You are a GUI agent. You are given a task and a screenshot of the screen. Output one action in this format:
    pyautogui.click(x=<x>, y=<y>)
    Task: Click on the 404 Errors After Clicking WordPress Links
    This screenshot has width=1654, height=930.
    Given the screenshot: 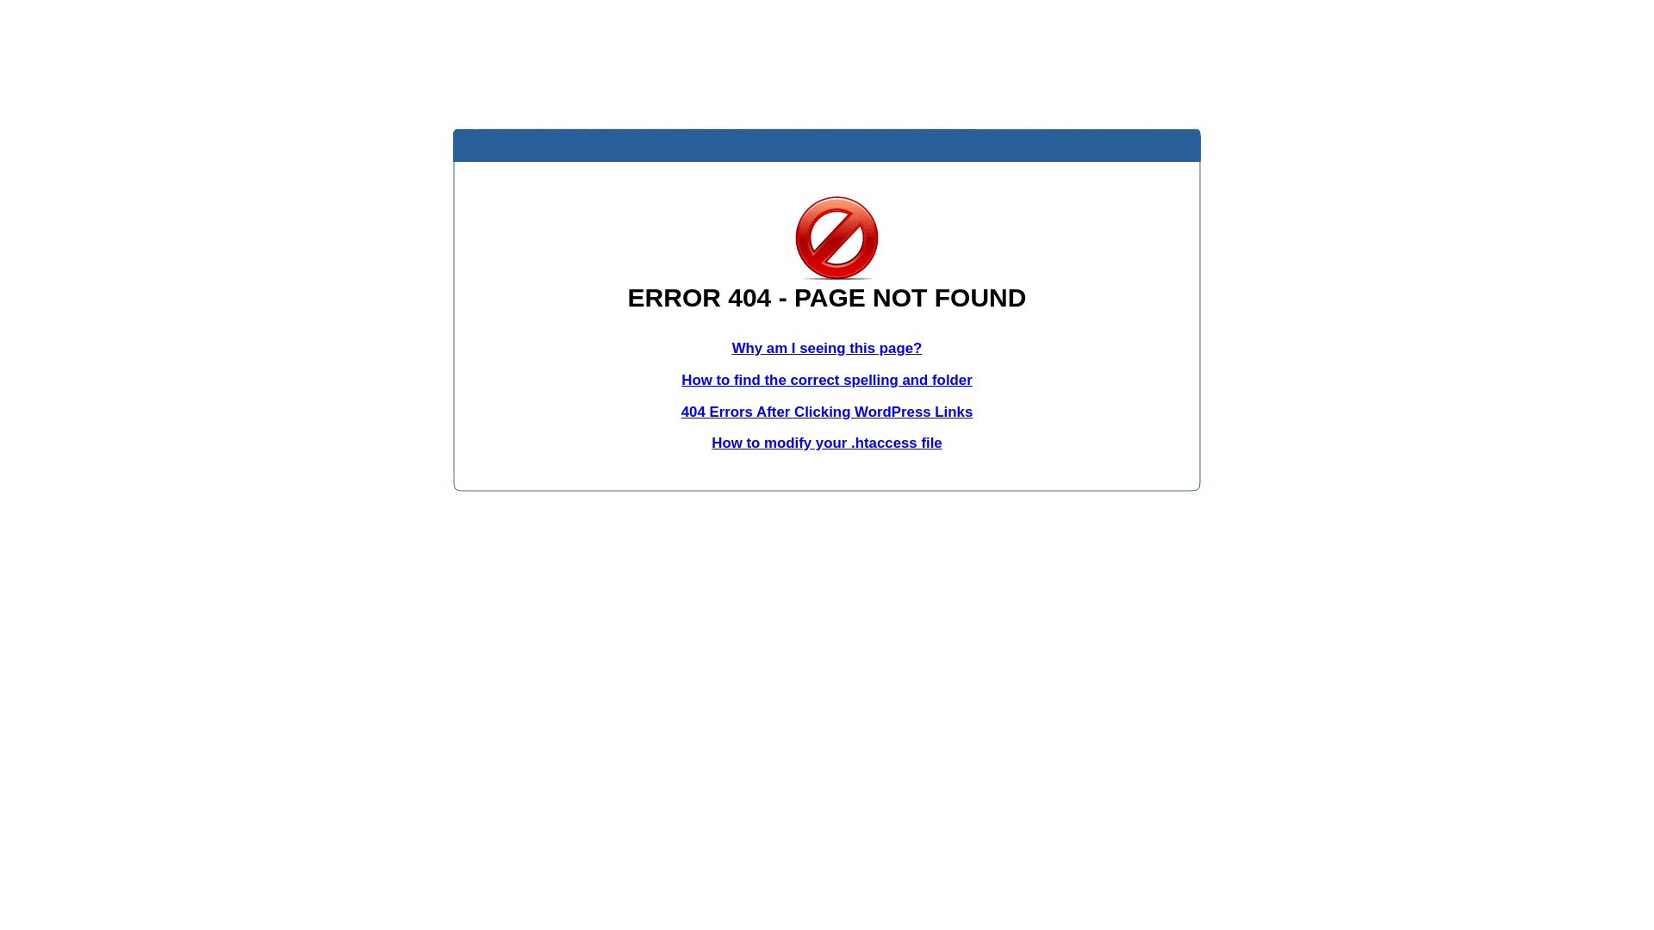 What is the action you would take?
    pyautogui.click(x=827, y=412)
    